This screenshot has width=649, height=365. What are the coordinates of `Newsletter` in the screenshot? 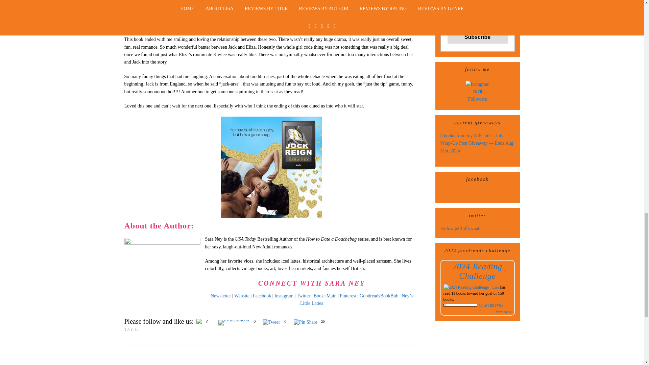 It's located at (220, 145).